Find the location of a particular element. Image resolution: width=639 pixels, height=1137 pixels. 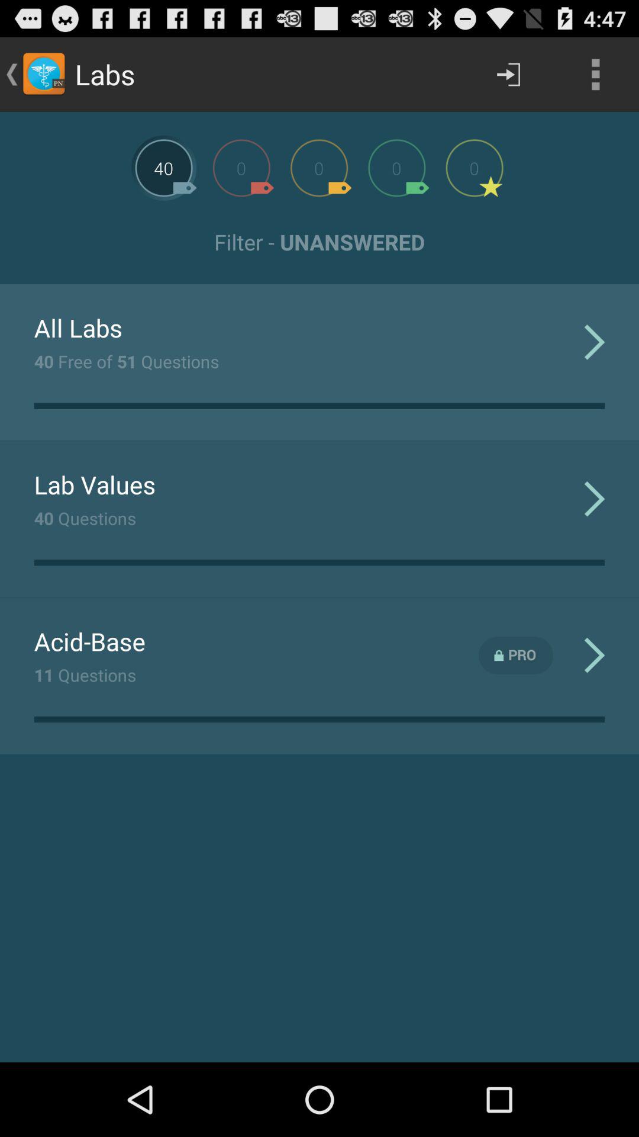

select the more icon which is on top right hand side is located at coordinates (595, 75).